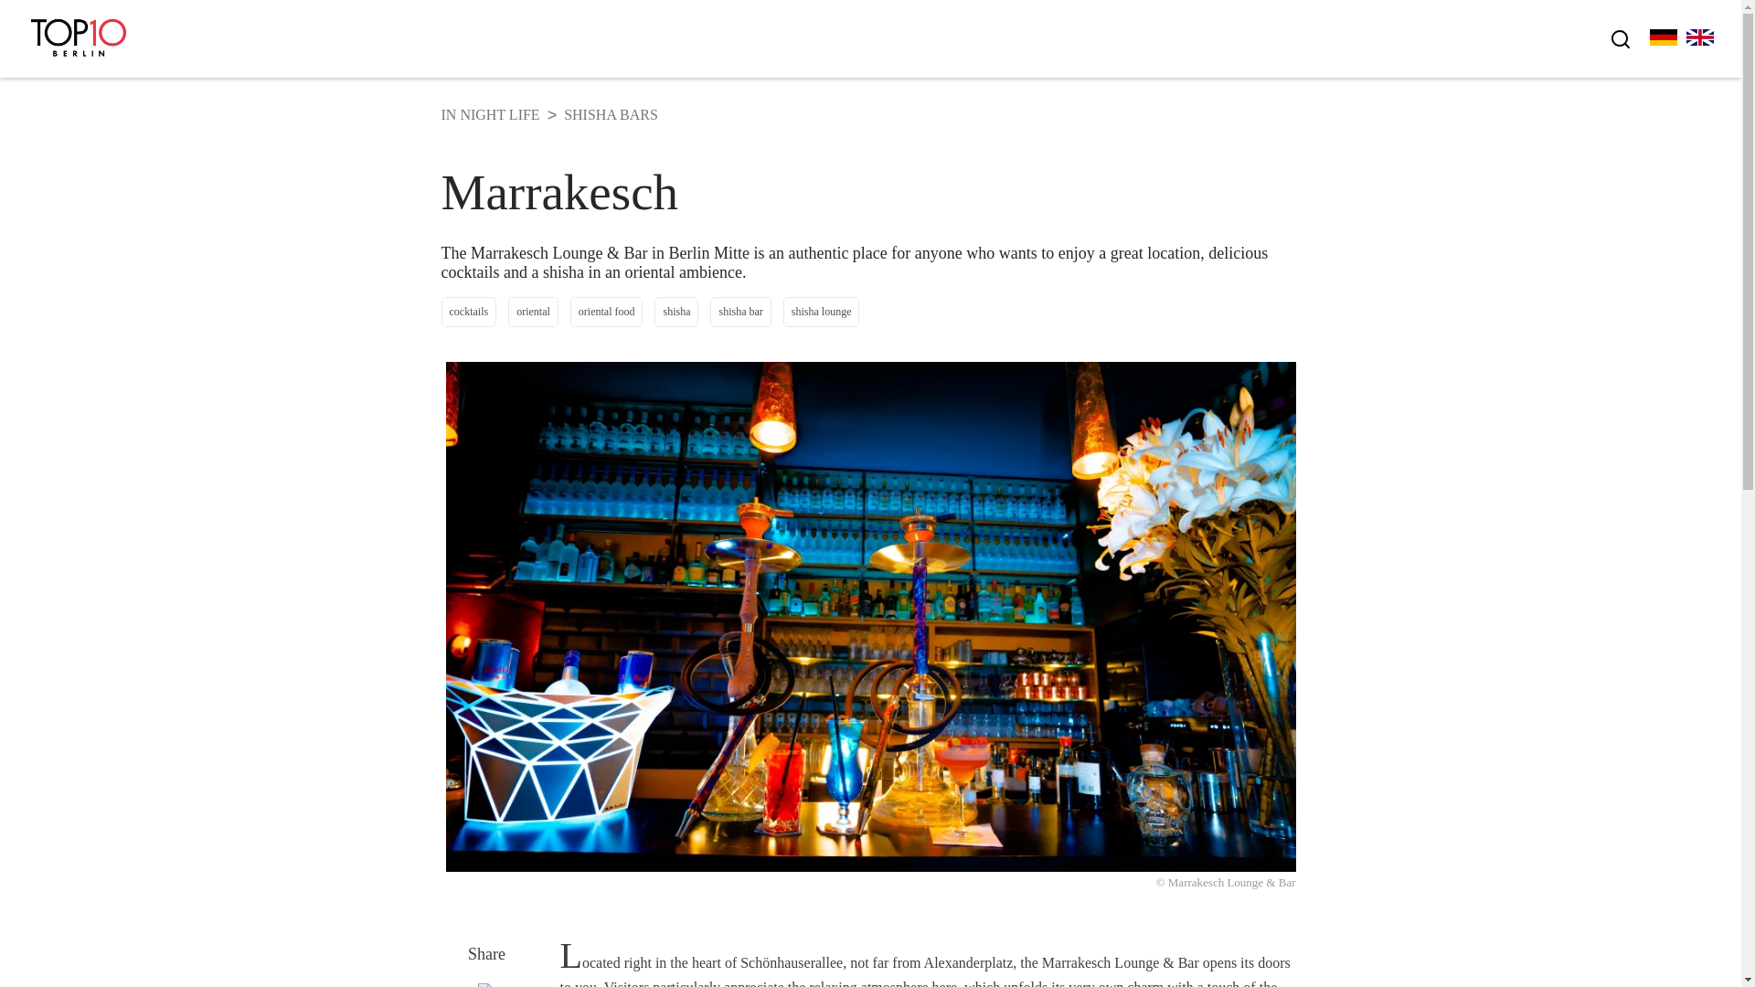  I want to click on oriental food, so click(607, 312).